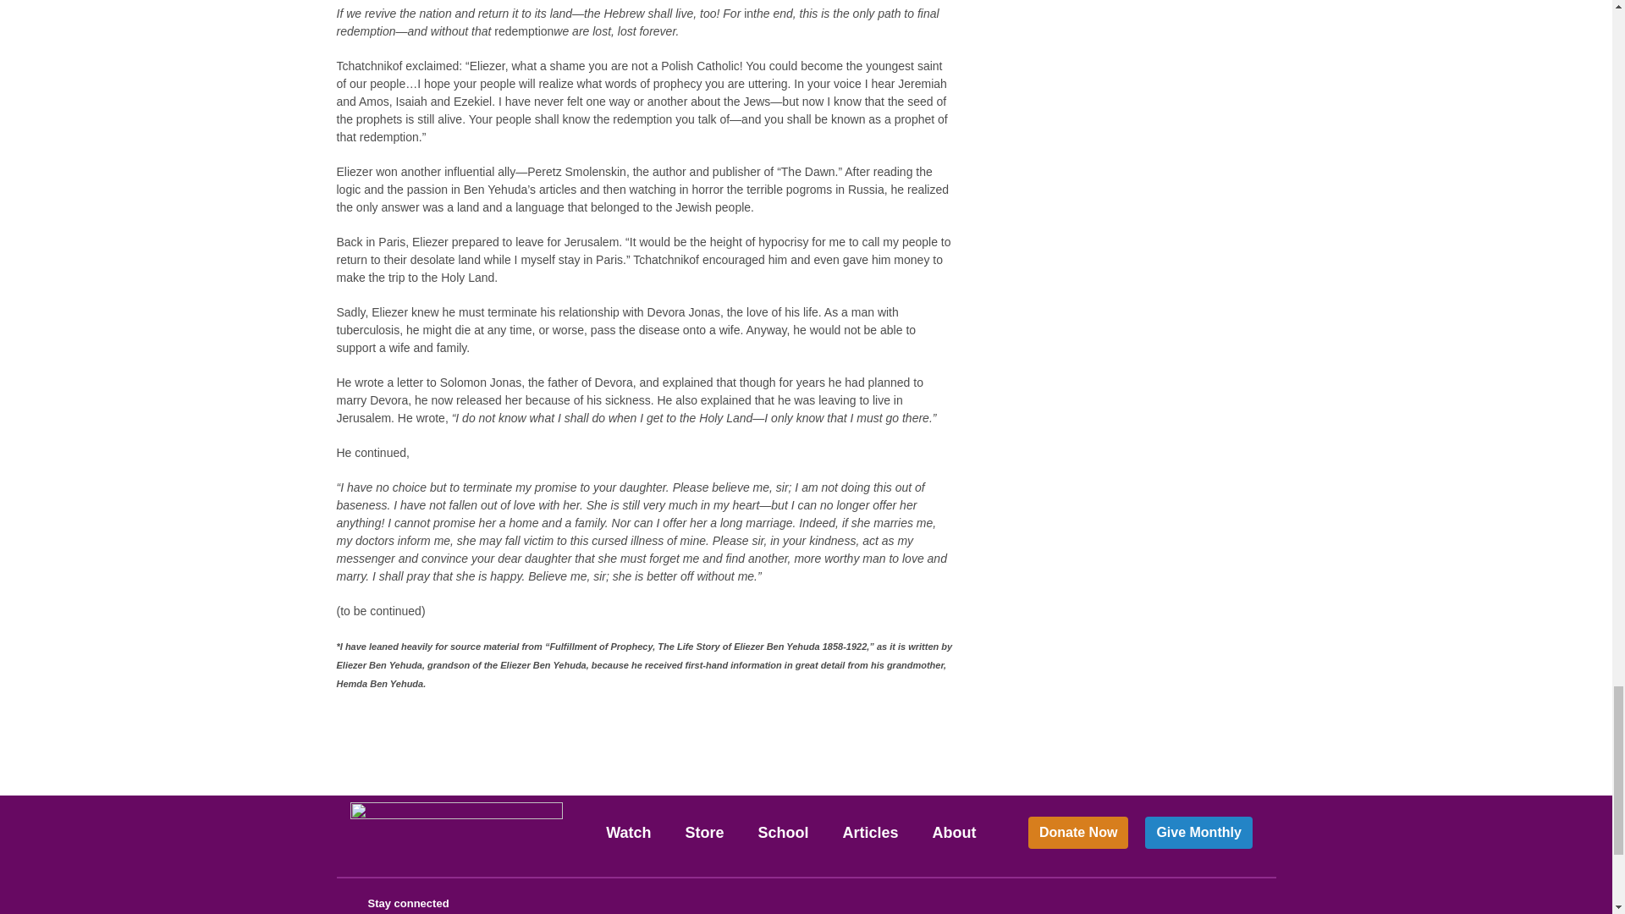 The width and height of the screenshot is (1625, 914). Describe the element at coordinates (955, 833) in the screenshot. I see `About` at that location.